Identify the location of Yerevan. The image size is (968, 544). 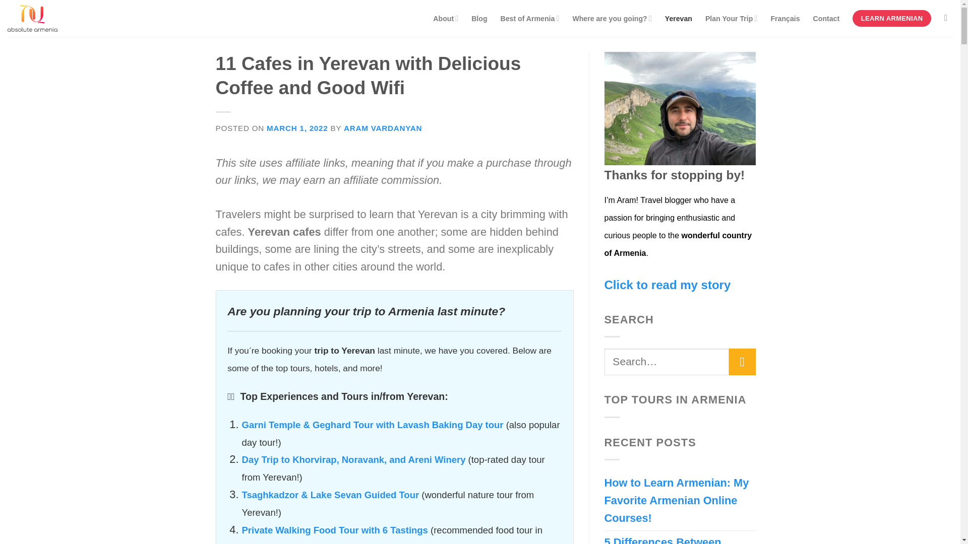
(679, 19).